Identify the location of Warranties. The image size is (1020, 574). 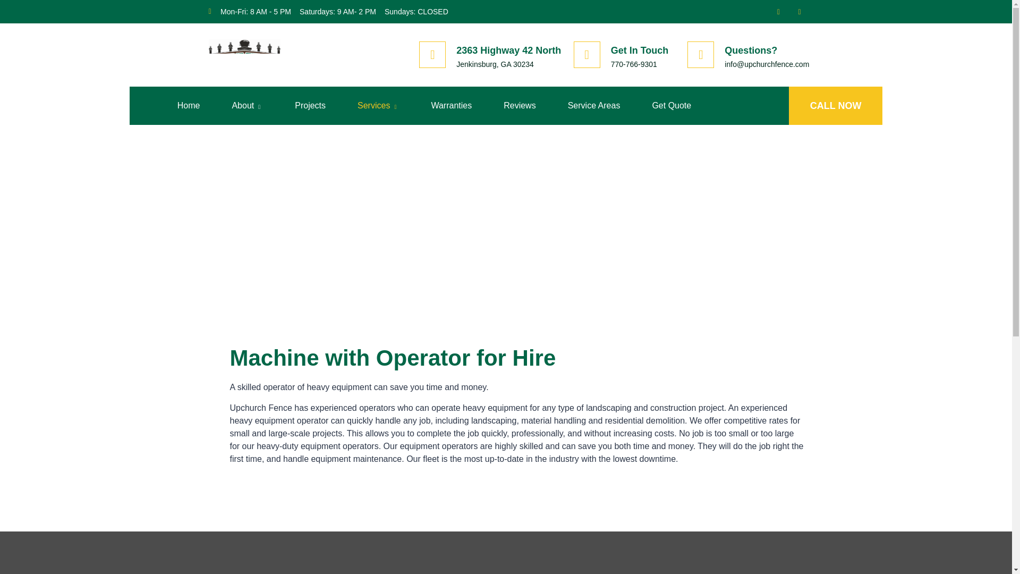
(451, 106).